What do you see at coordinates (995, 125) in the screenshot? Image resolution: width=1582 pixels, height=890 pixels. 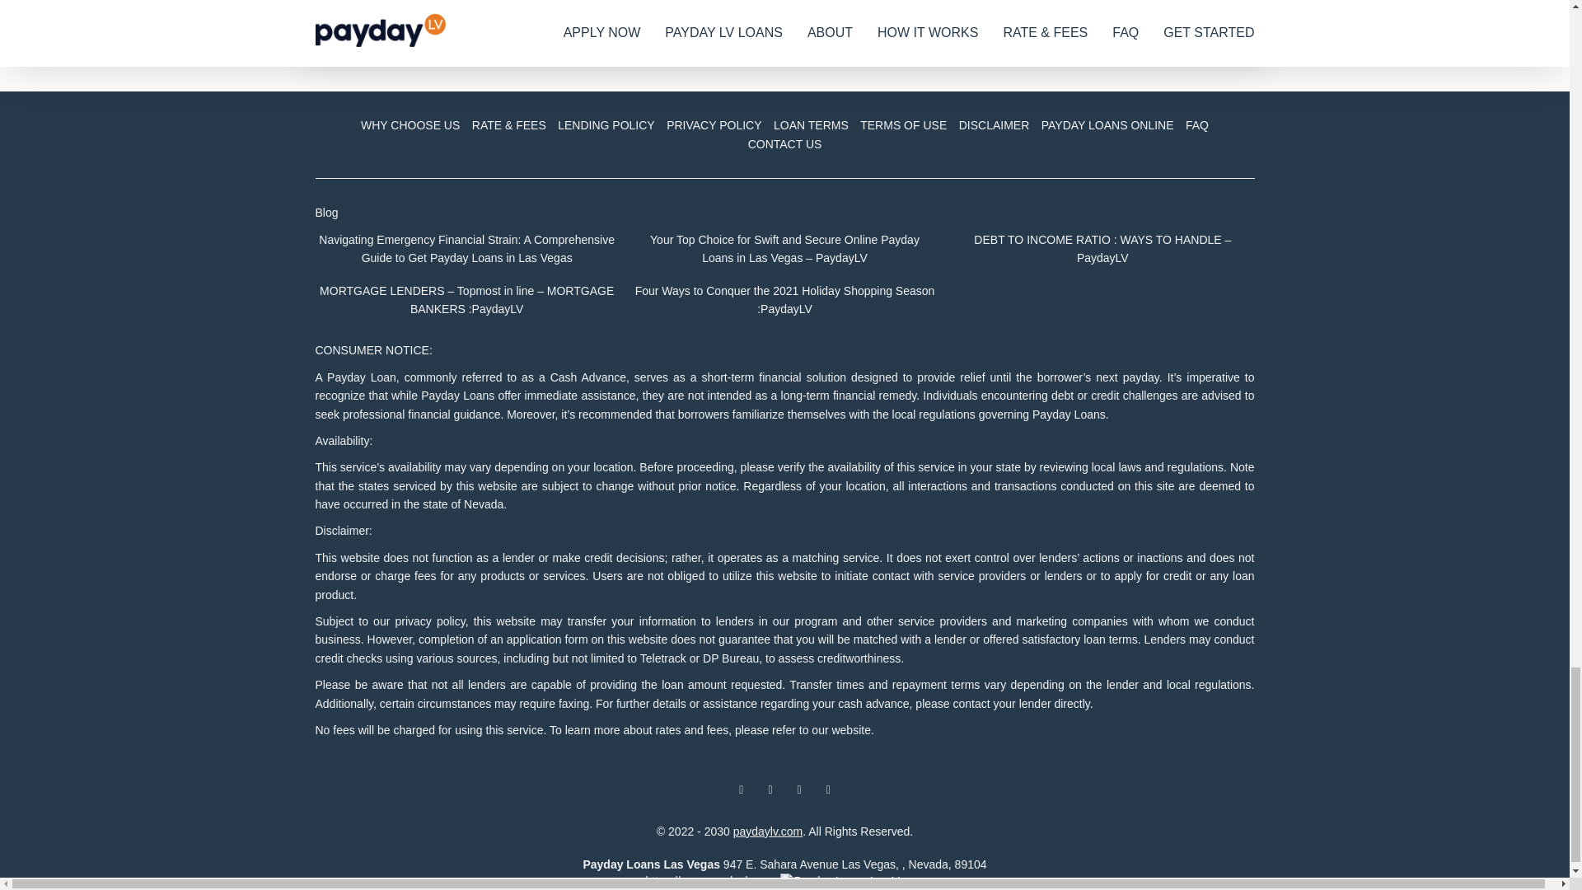 I see `DISCLAIMER` at bounding box center [995, 125].